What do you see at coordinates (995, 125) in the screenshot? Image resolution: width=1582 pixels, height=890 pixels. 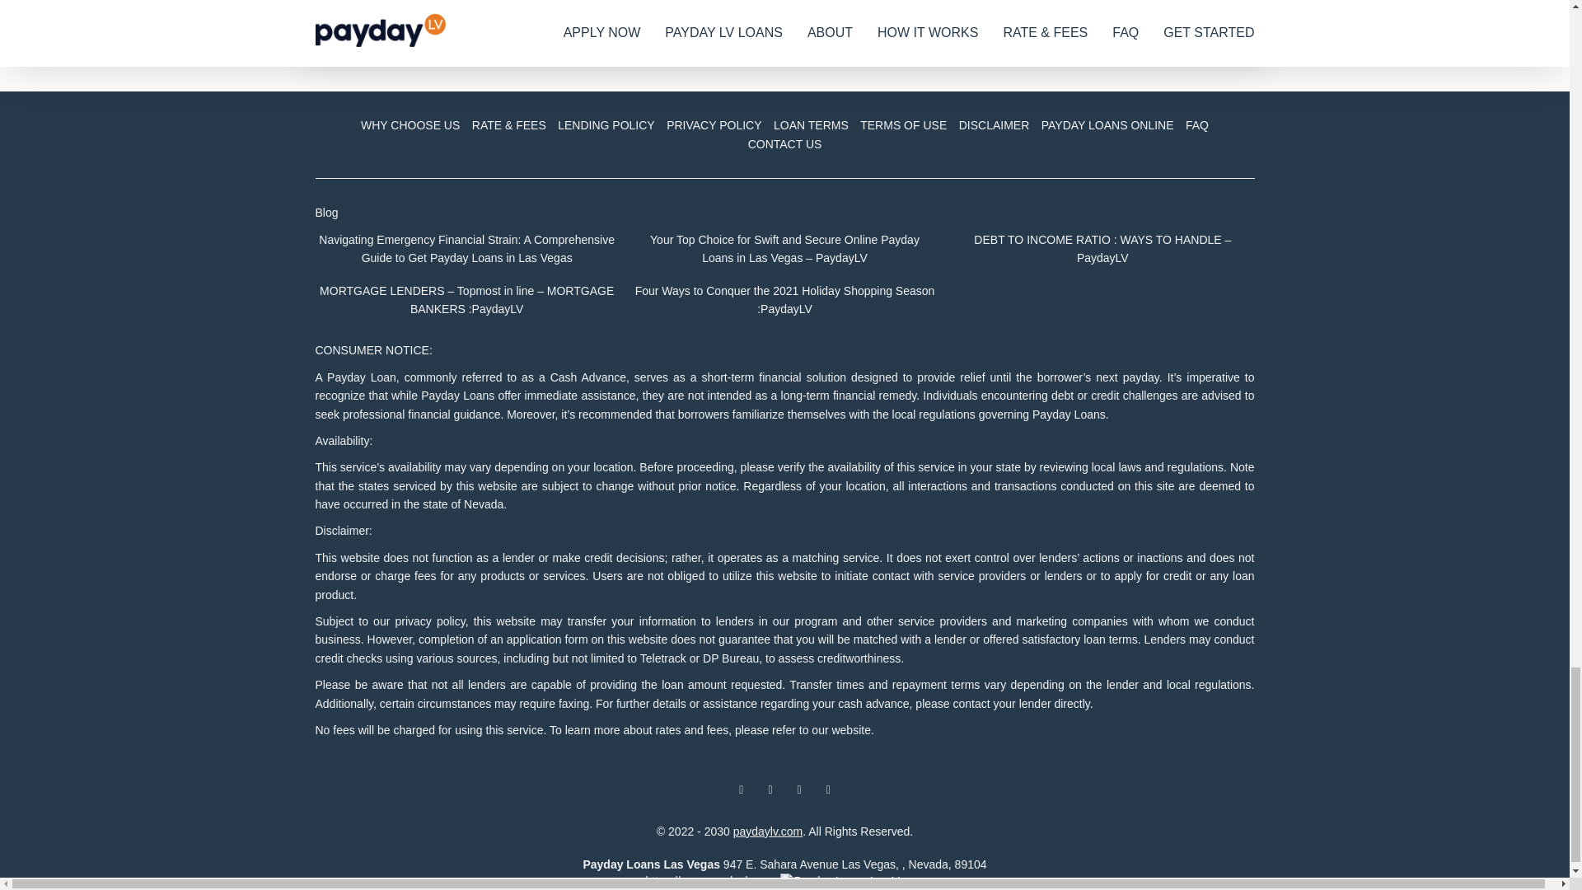 I see `DISCLAIMER` at bounding box center [995, 125].